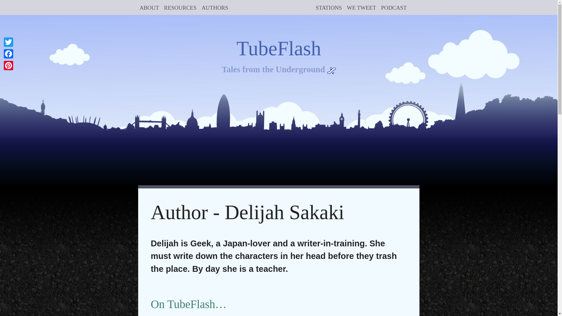 The image size is (562, 316). I want to click on Tales from the Underground, so click(279, 69).